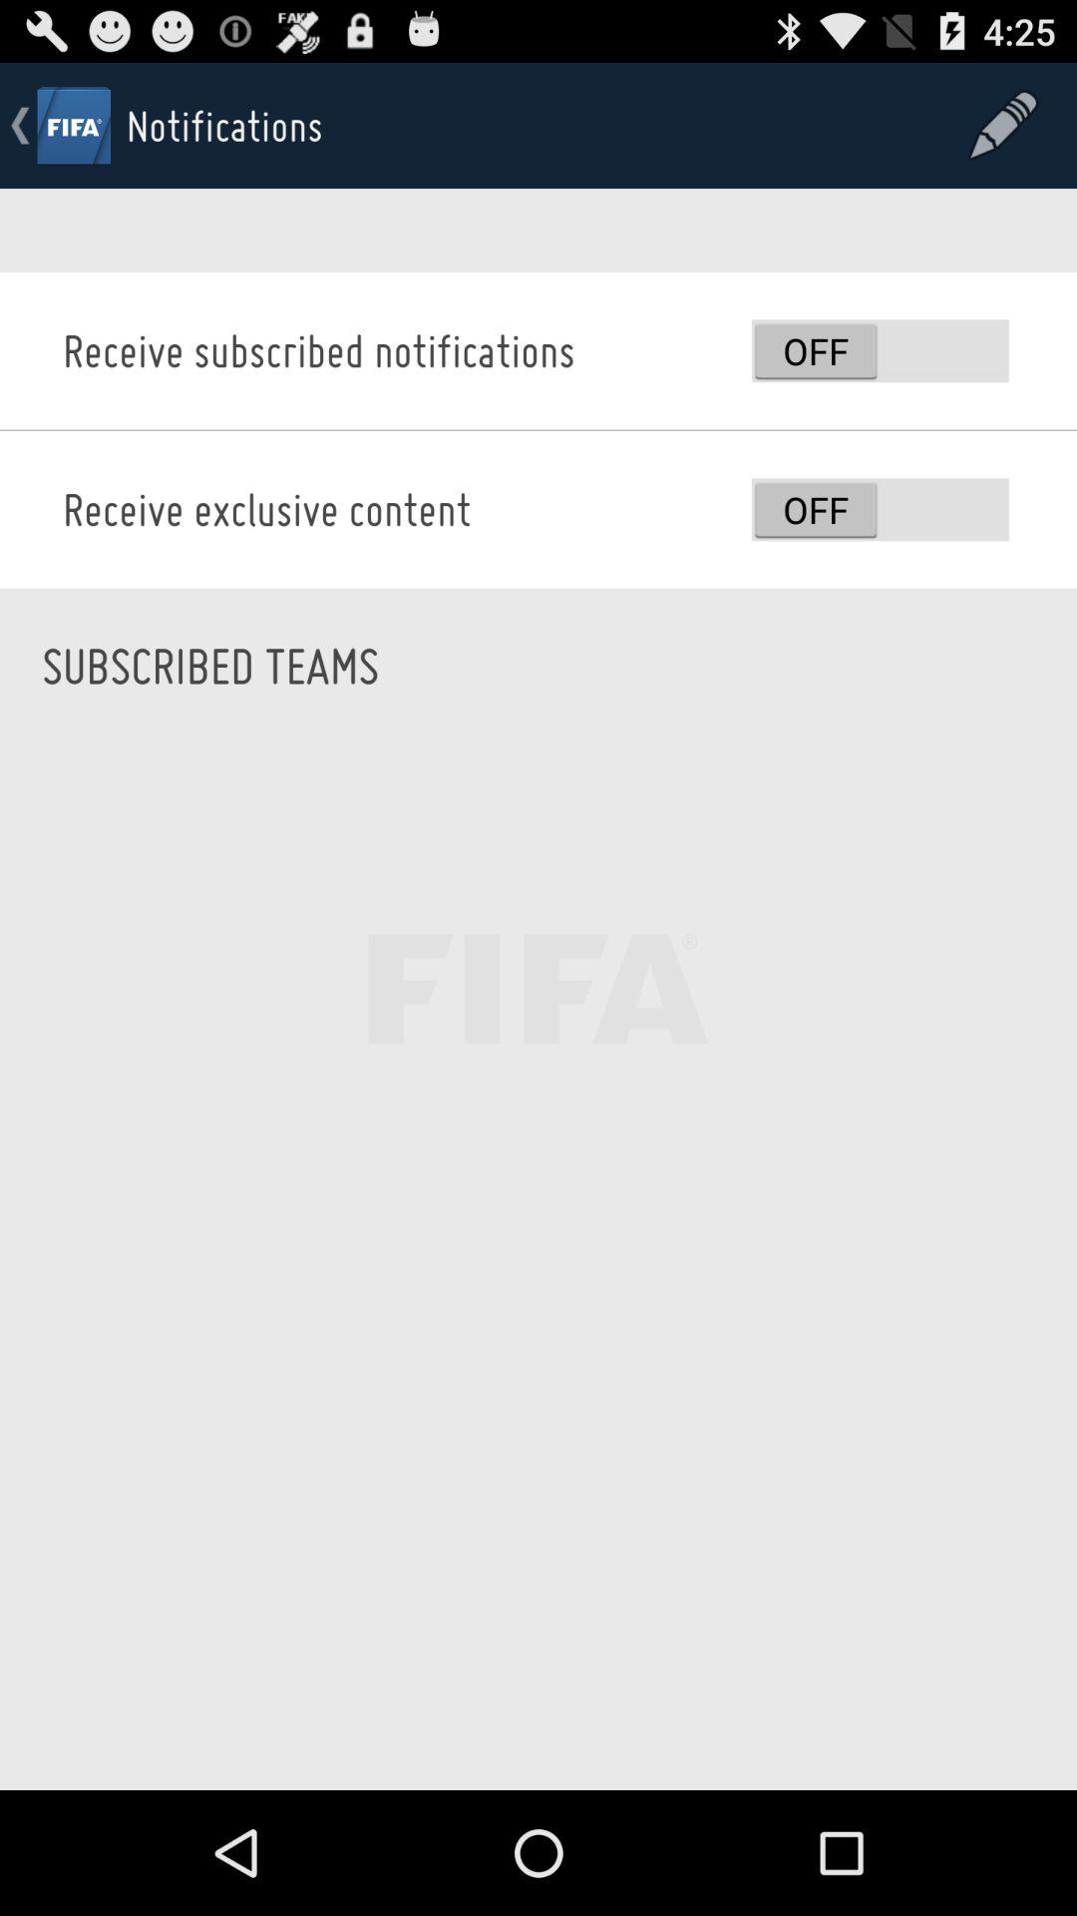  Describe the element at coordinates (1003, 126) in the screenshot. I see `press icon to the right of the notifications icon` at that location.